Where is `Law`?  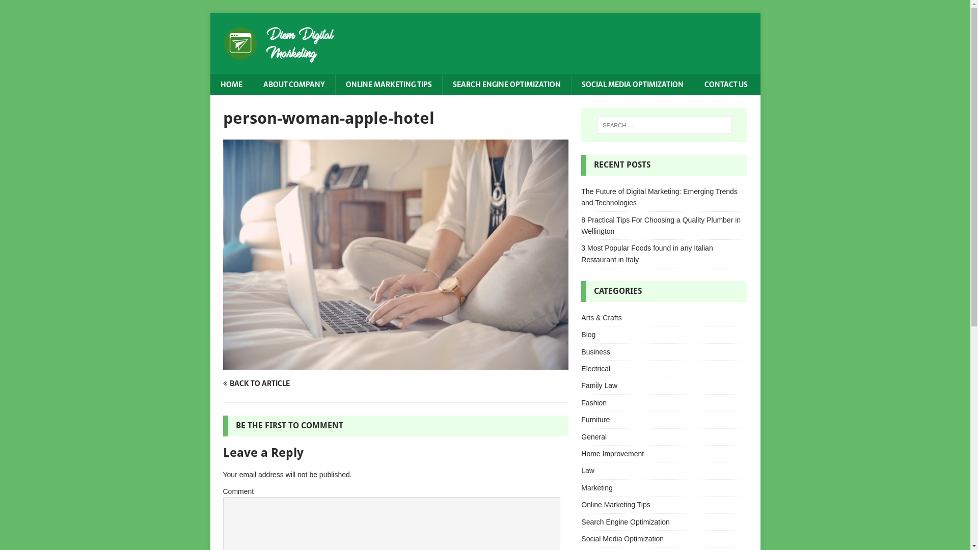 Law is located at coordinates (664, 471).